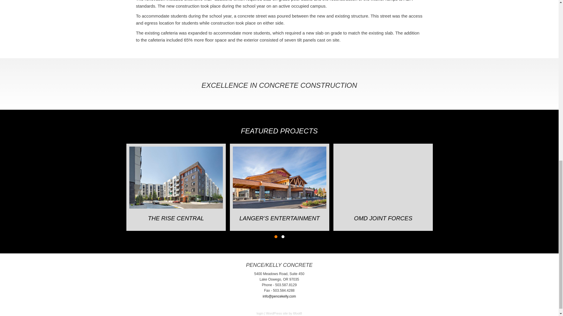 This screenshot has width=563, height=316. What do you see at coordinates (176, 218) in the screenshot?
I see `THE RISE CENTRAL` at bounding box center [176, 218].